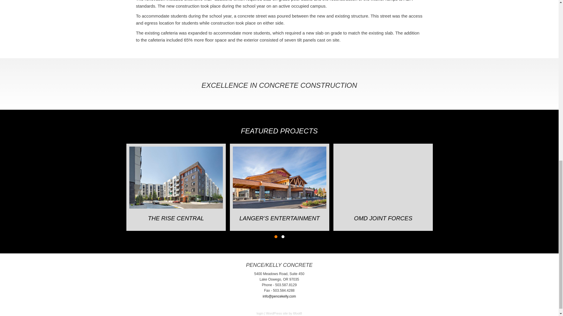 This screenshot has width=563, height=316. What do you see at coordinates (176, 218) in the screenshot?
I see `THE RISE CENTRAL` at bounding box center [176, 218].